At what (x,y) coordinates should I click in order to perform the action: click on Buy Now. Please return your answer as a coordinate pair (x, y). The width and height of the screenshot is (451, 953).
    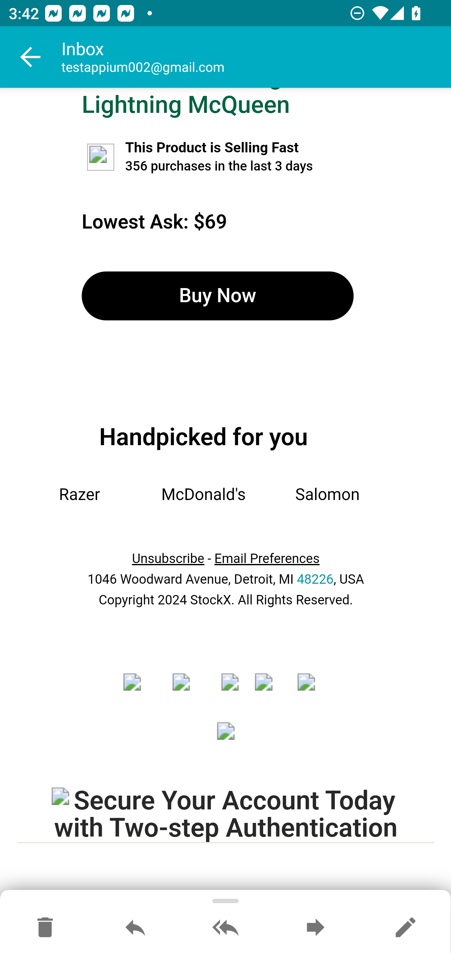
    Looking at the image, I should click on (217, 296).